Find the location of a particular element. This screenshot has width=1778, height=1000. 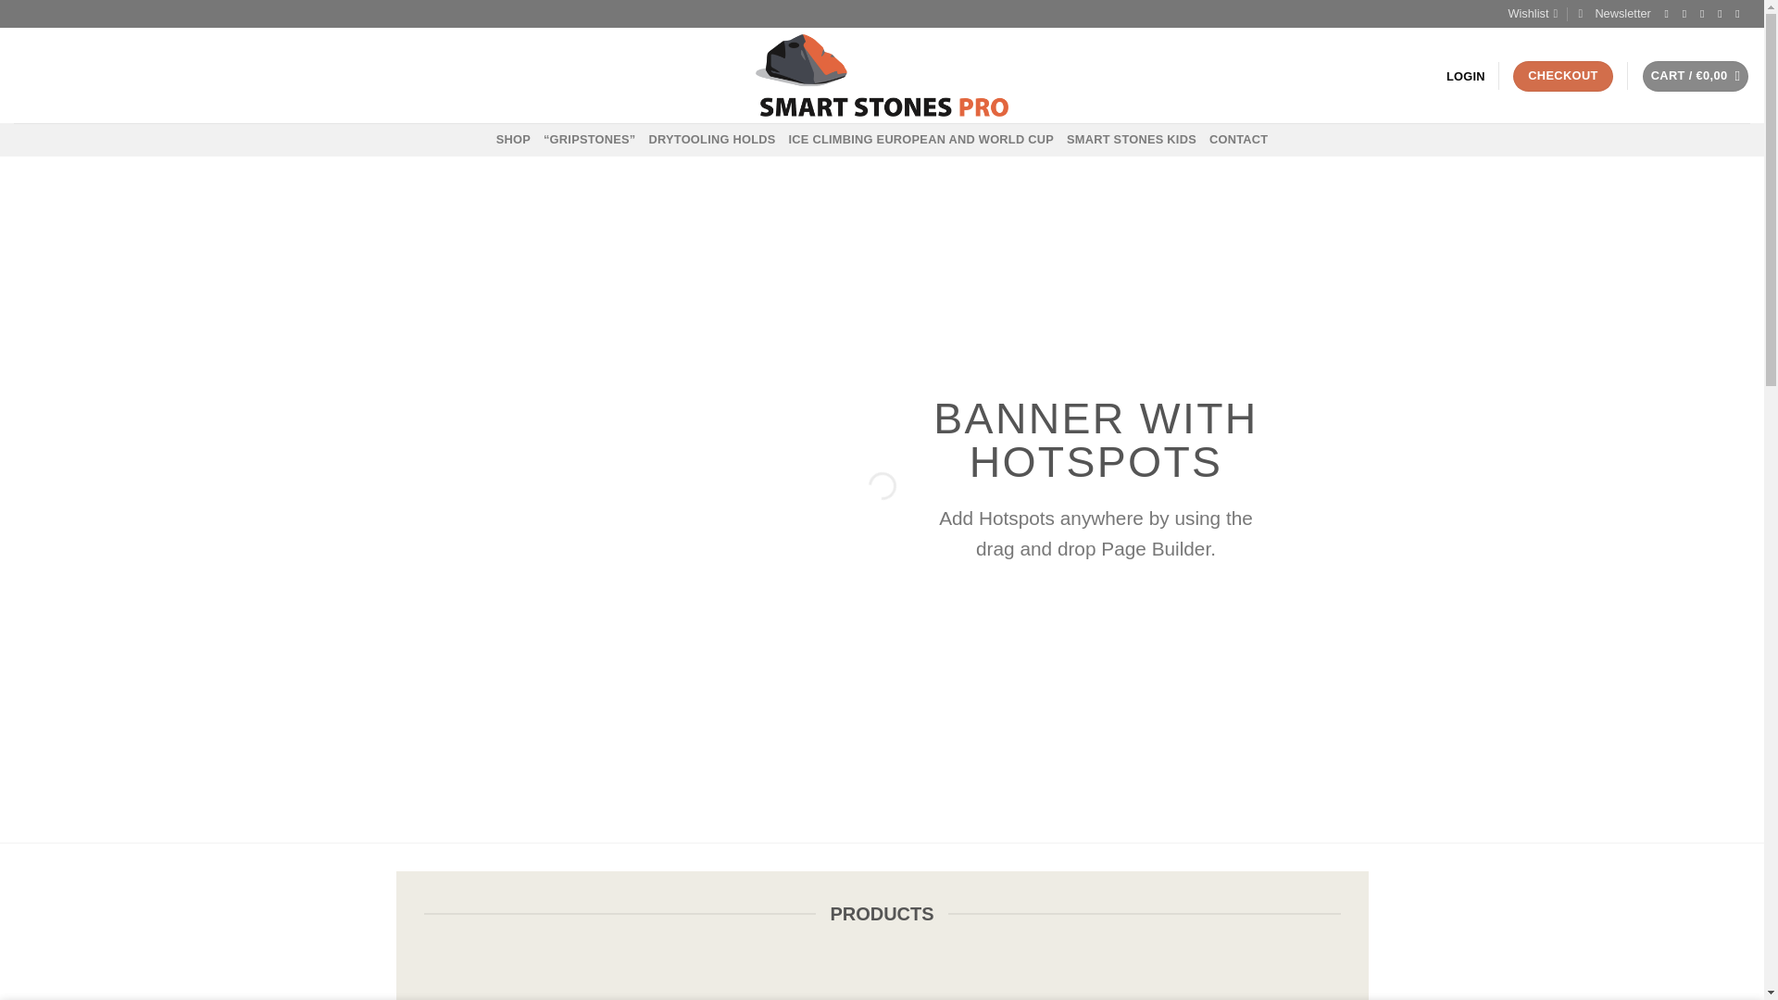

SMART STONES KIDS is located at coordinates (1132, 139).